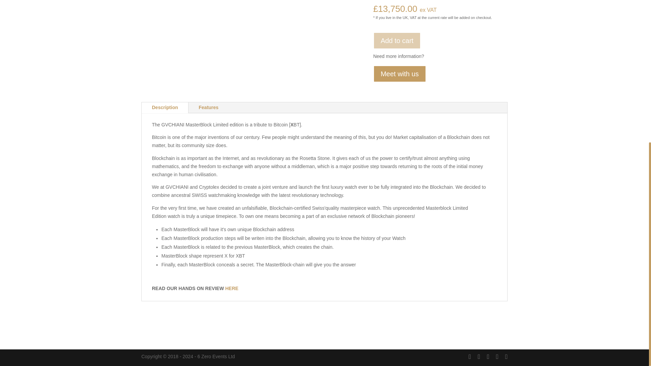  Describe the element at coordinates (399, 74) in the screenshot. I see `Meet with us` at that location.